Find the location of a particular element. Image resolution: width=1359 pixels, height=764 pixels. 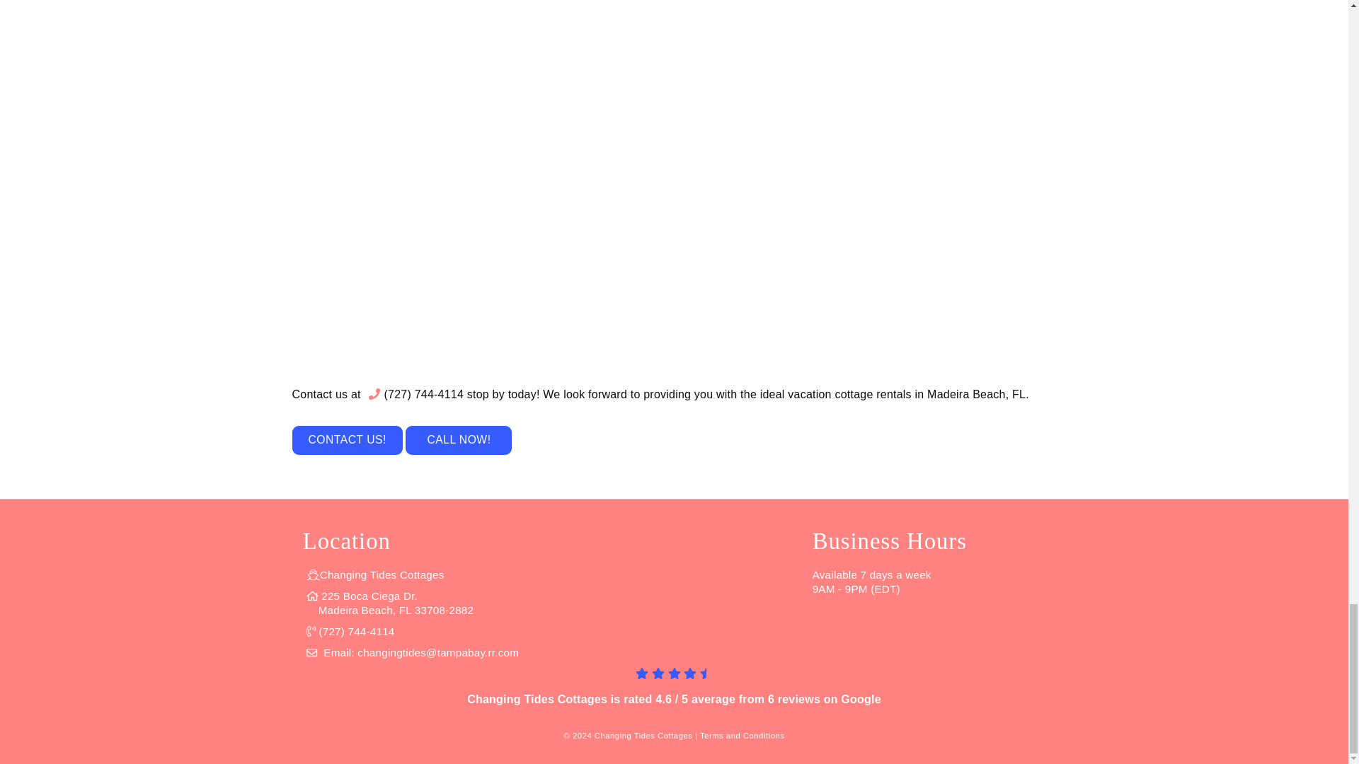

Terms and Conditions is located at coordinates (347, 440).